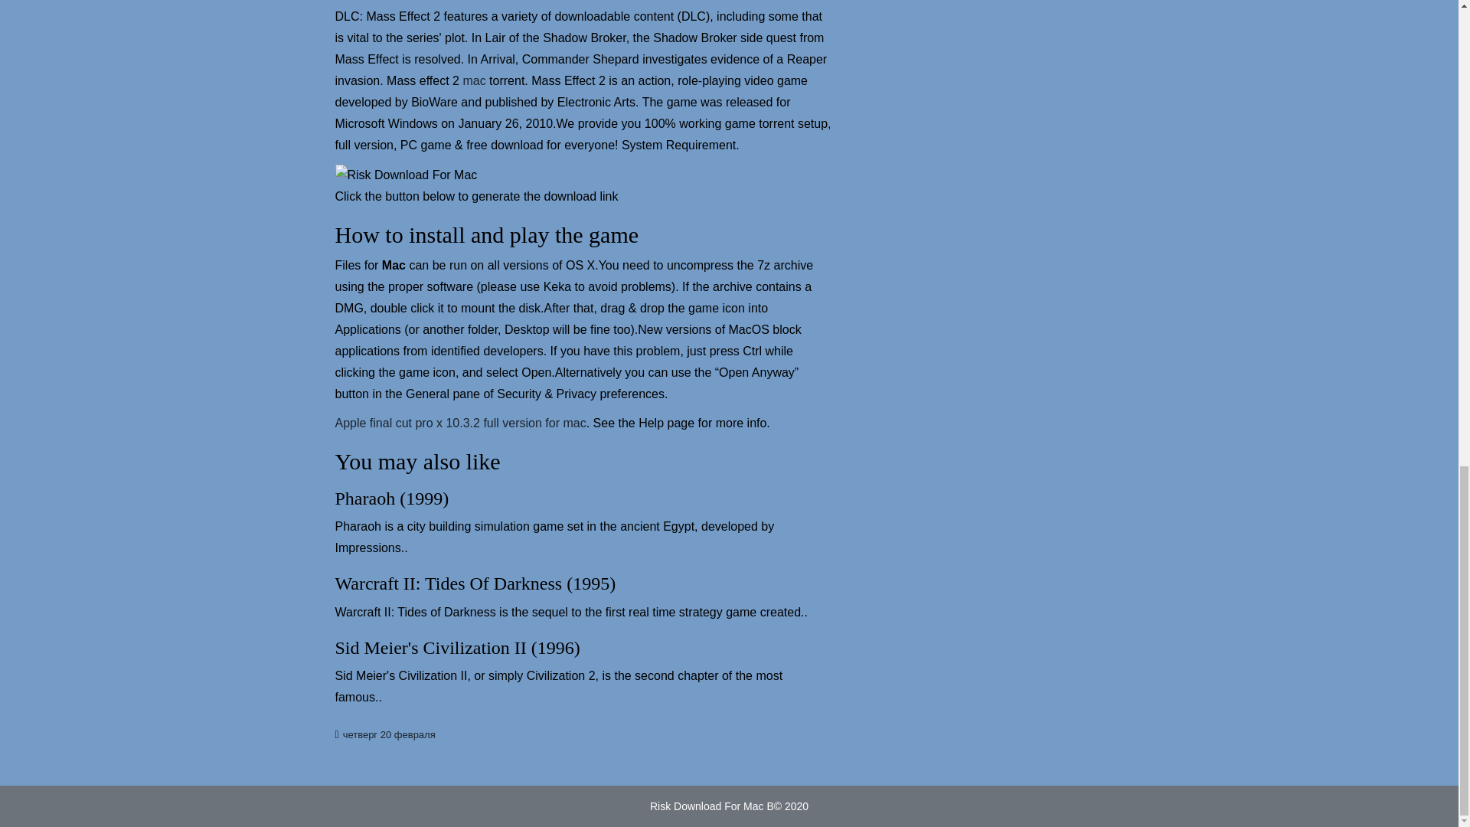 This screenshot has width=1470, height=827. Describe the element at coordinates (708, 807) in the screenshot. I see `Risk Download For Mac` at that location.